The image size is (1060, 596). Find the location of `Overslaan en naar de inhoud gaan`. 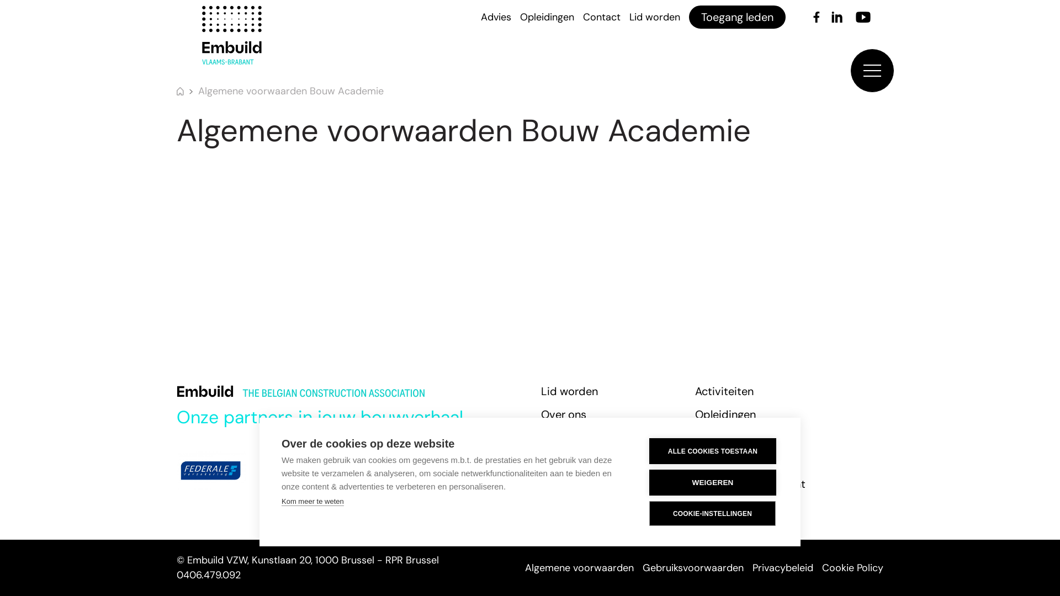

Overslaan en naar de inhoud gaan is located at coordinates (12, 3).